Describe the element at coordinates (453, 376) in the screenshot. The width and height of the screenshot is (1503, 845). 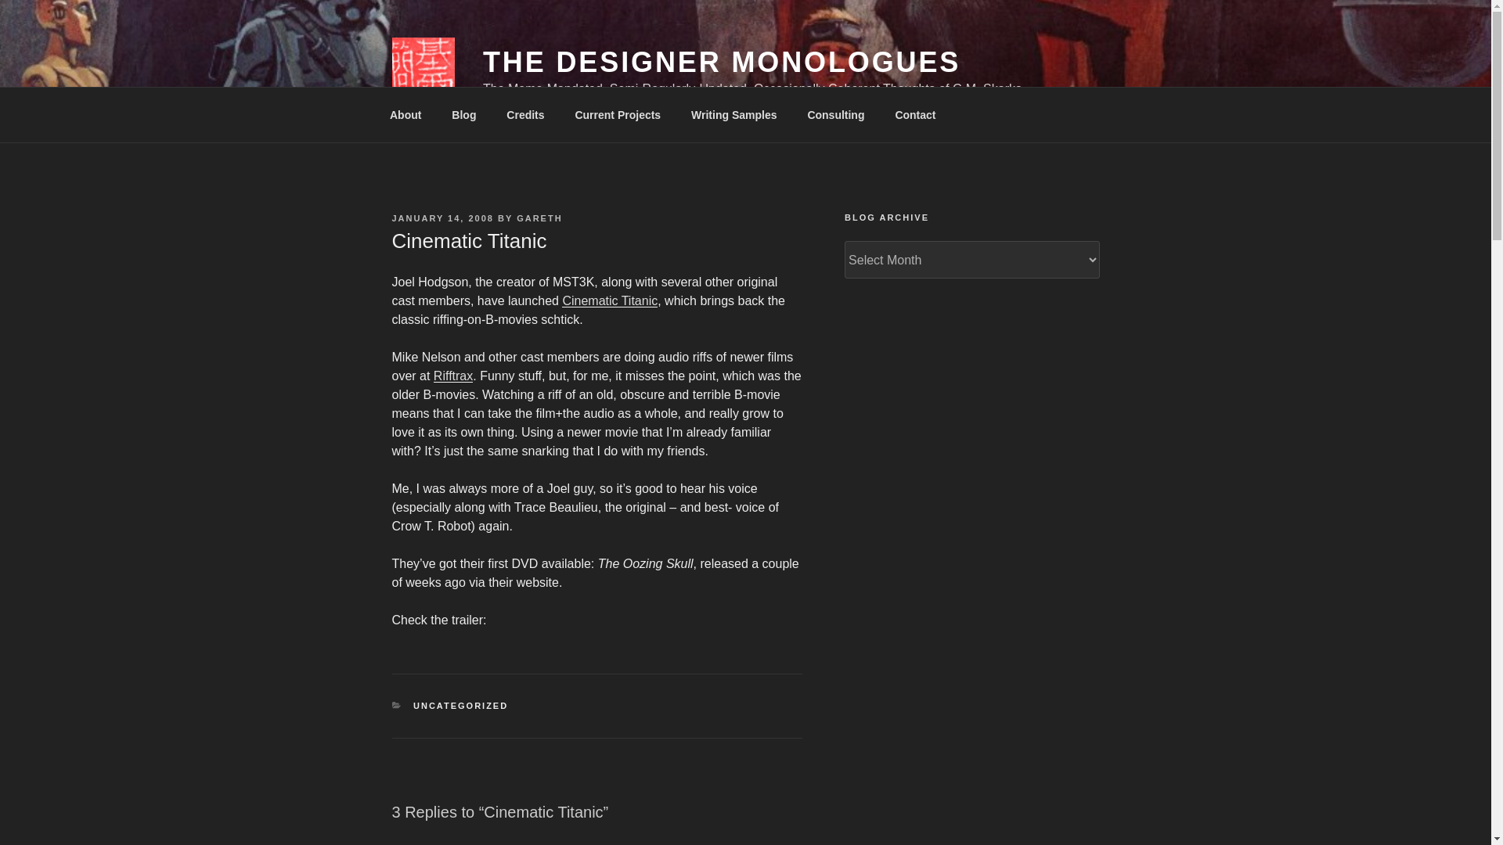
I see `Rifftrax` at that location.